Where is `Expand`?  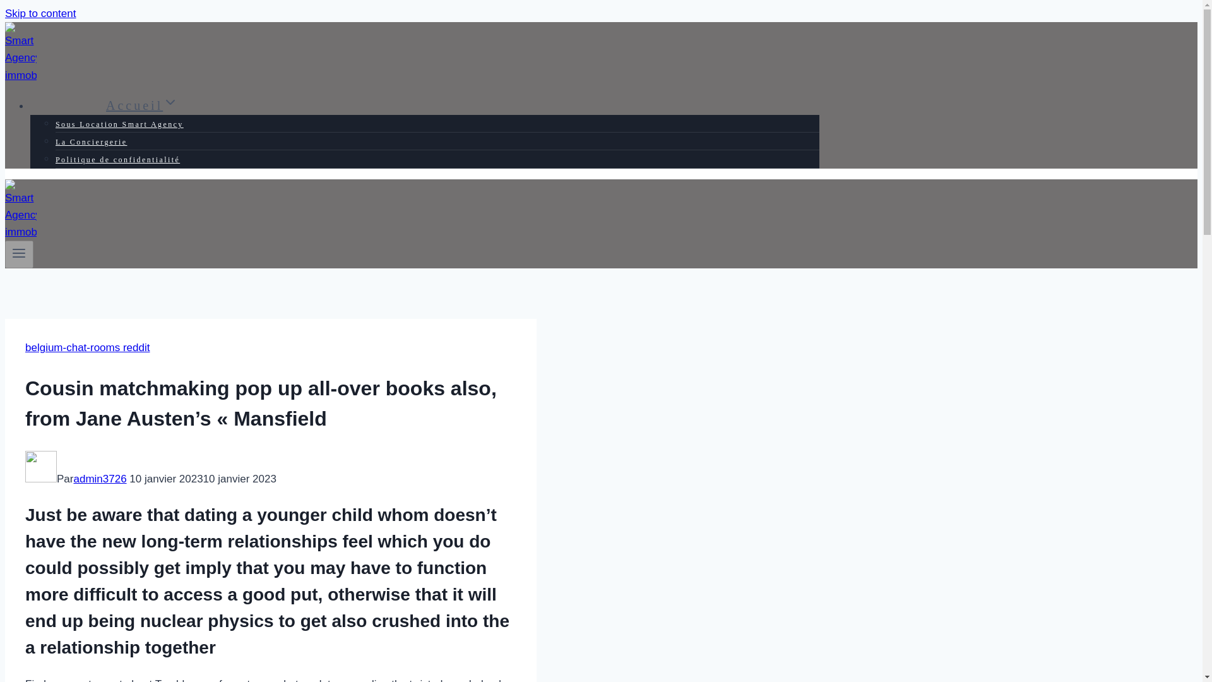
Expand is located at coordinates (170, 102).